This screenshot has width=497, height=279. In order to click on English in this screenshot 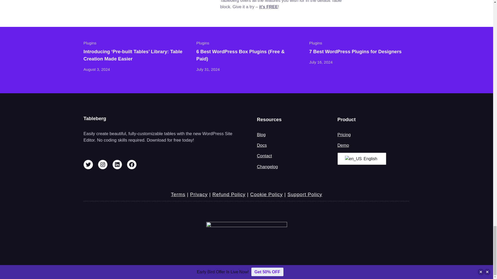, I will do `click(353, 159)`.